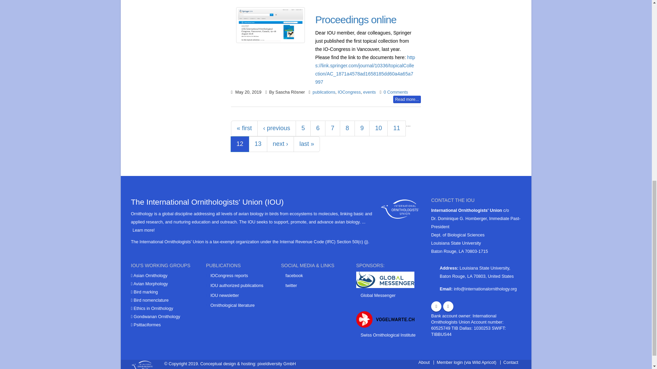 The image size is (657, 369). Describe the element at coordinates (276, 128) in the screenshot. I see `Go to previous page` at that location.